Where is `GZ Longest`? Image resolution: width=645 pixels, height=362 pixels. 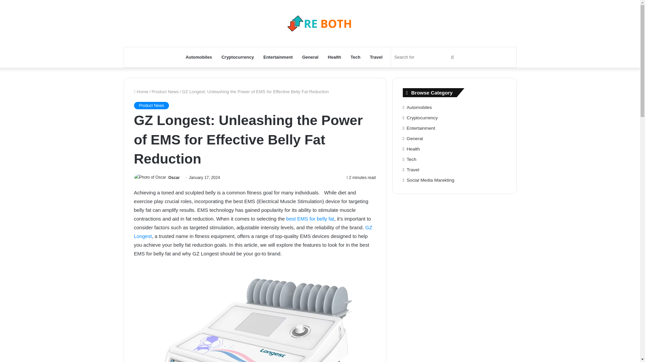
GZ Longest is located at coordinates (253, 231).